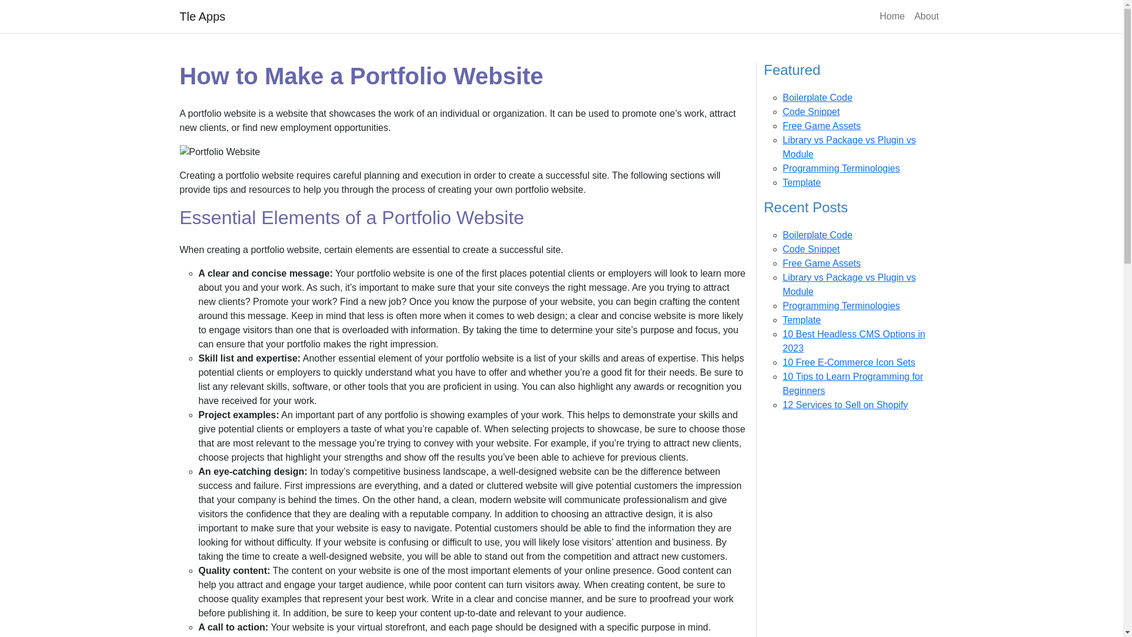  I want to click on 10 Best Headless CMS Options in 2023, so click(854, 341).